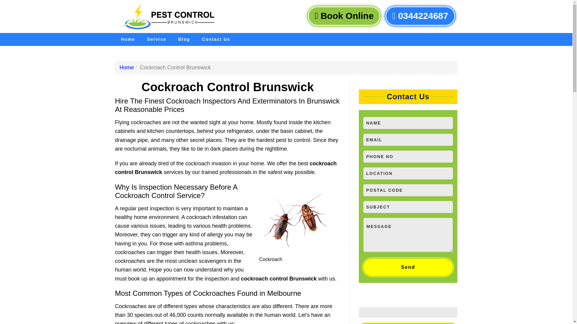  What do you see at coordinates (128, 40) in the screenshot?
I see `Home` at bounding box center [128, 40].